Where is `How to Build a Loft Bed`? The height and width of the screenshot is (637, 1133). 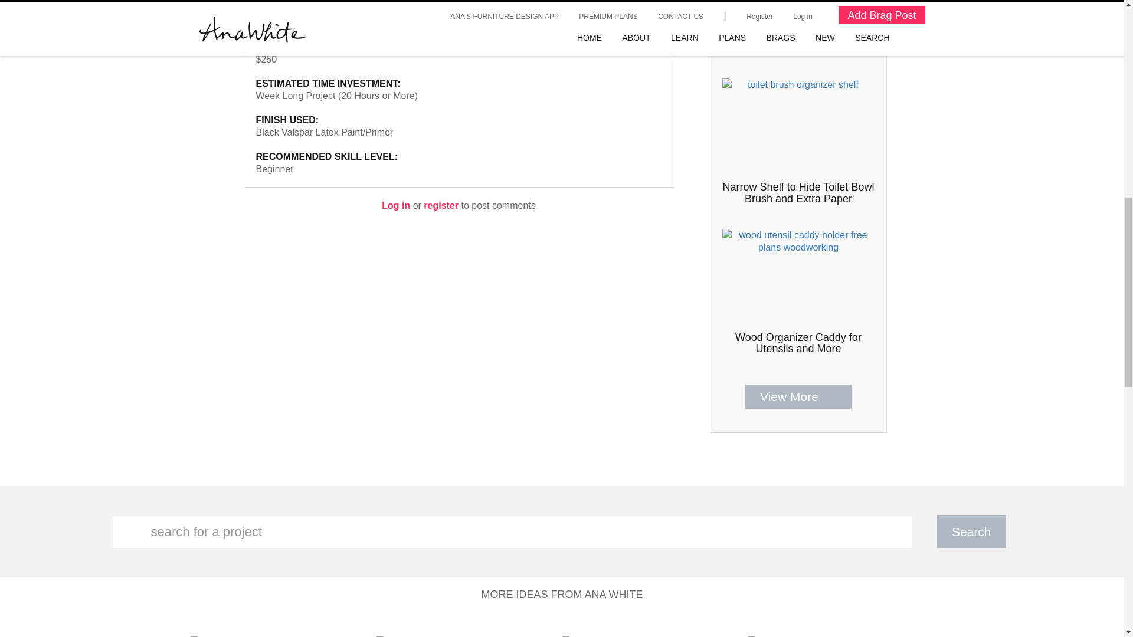
How to Build a Loft Bed is located at coordinates (304, 22).